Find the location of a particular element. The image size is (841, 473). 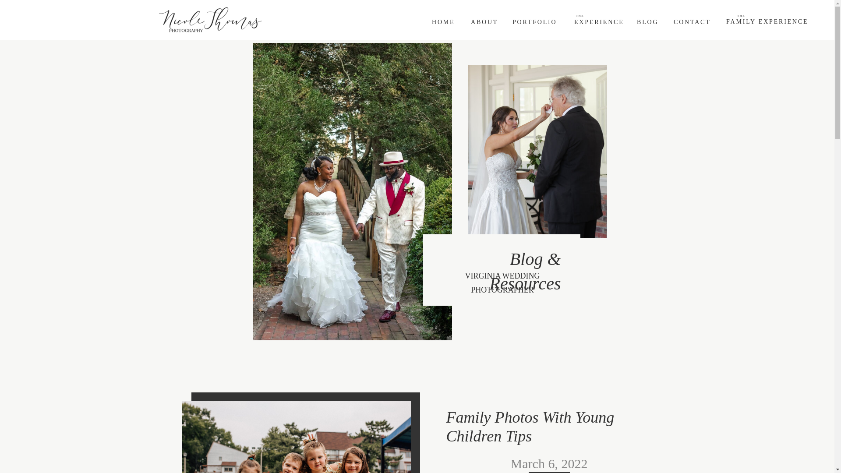

ABOUT is located at coordinates (484, 21).